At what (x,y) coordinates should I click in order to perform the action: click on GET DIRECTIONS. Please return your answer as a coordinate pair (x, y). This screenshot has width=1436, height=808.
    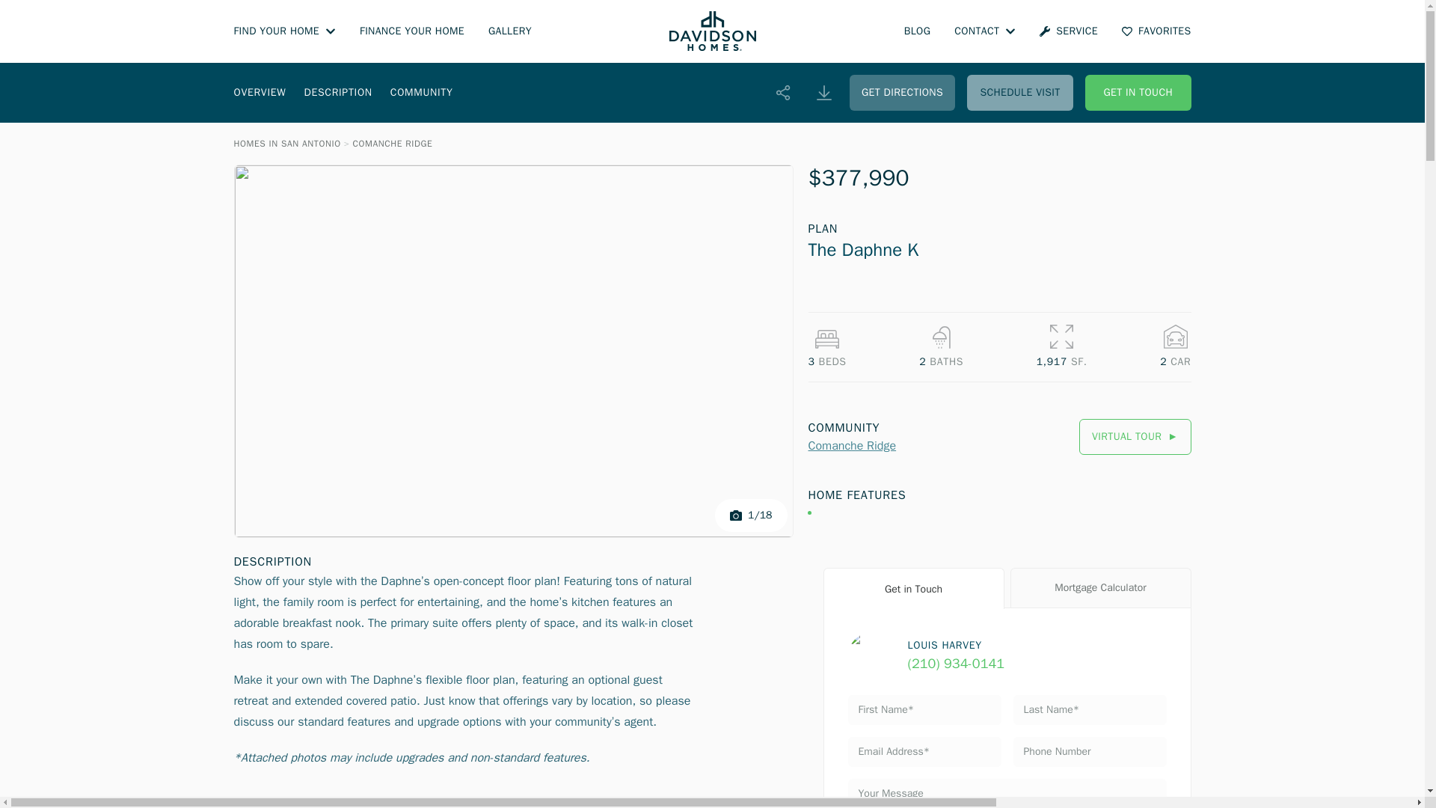
    Looking at the image, I should click on (903, 93).